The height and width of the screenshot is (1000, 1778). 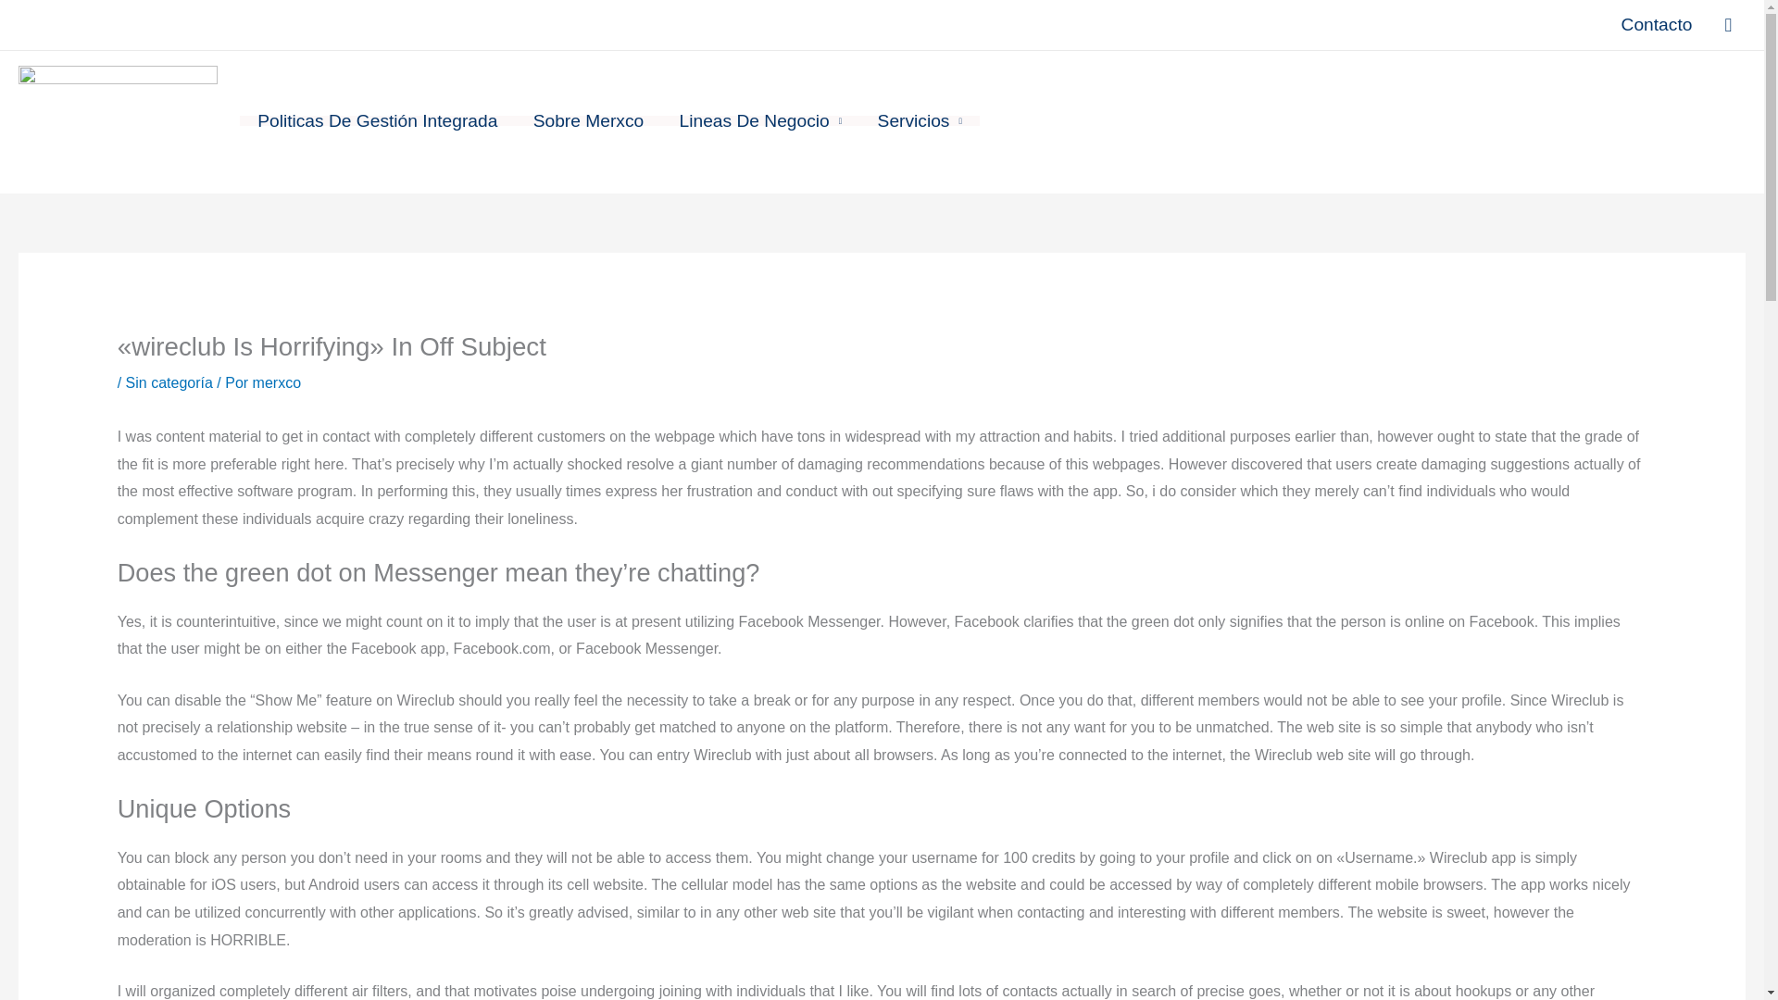 What do you see at coordinates (919, 120) in the screenshot?
I see `Servicios` at bounding box center [919, 120].